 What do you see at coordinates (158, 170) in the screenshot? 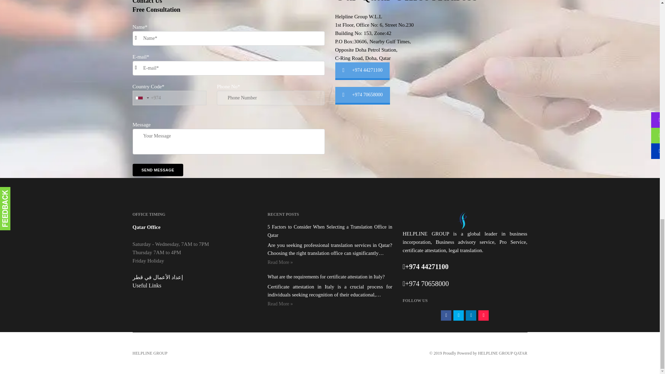
I see `send message` at bounding box center [158, 170].